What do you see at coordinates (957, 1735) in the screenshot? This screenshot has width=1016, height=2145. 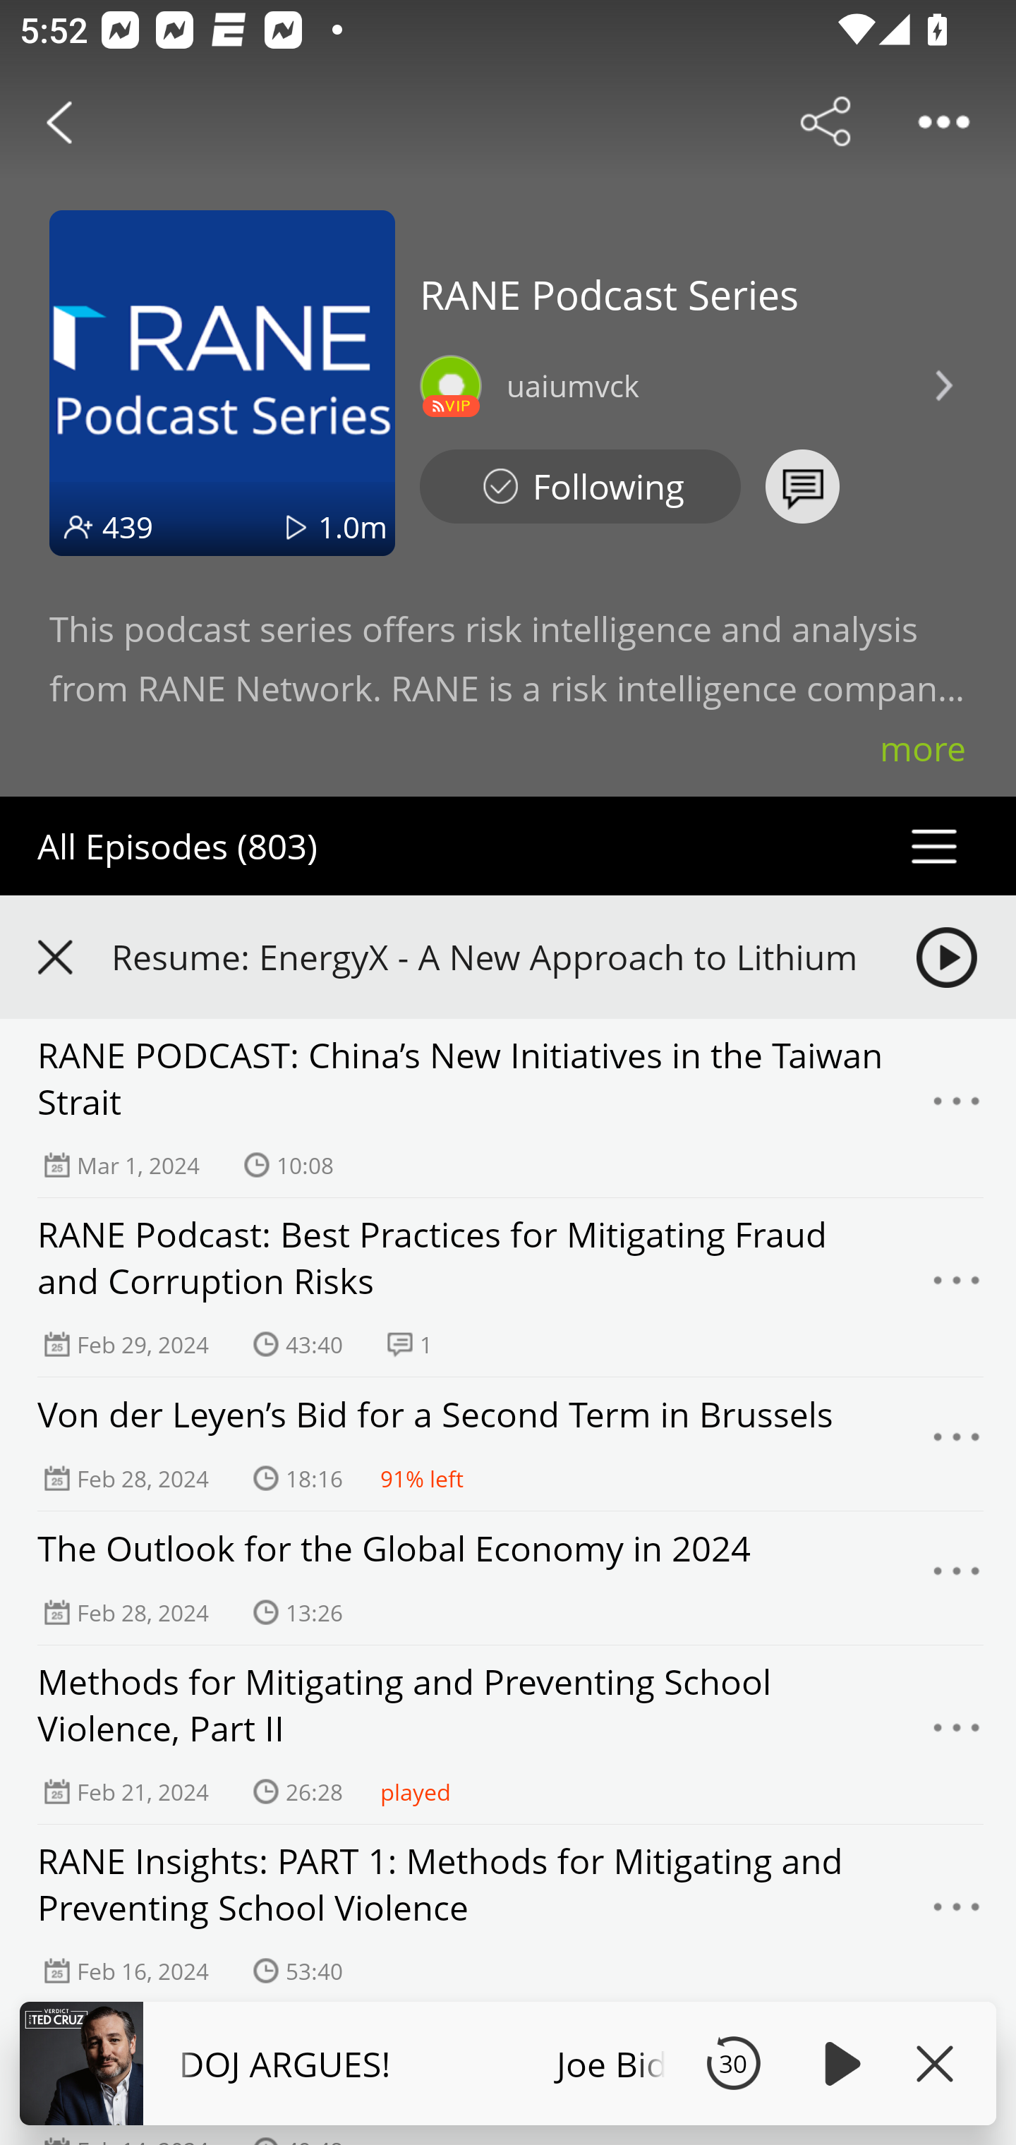 I see `Menu` at bounding box center [957, 1735].